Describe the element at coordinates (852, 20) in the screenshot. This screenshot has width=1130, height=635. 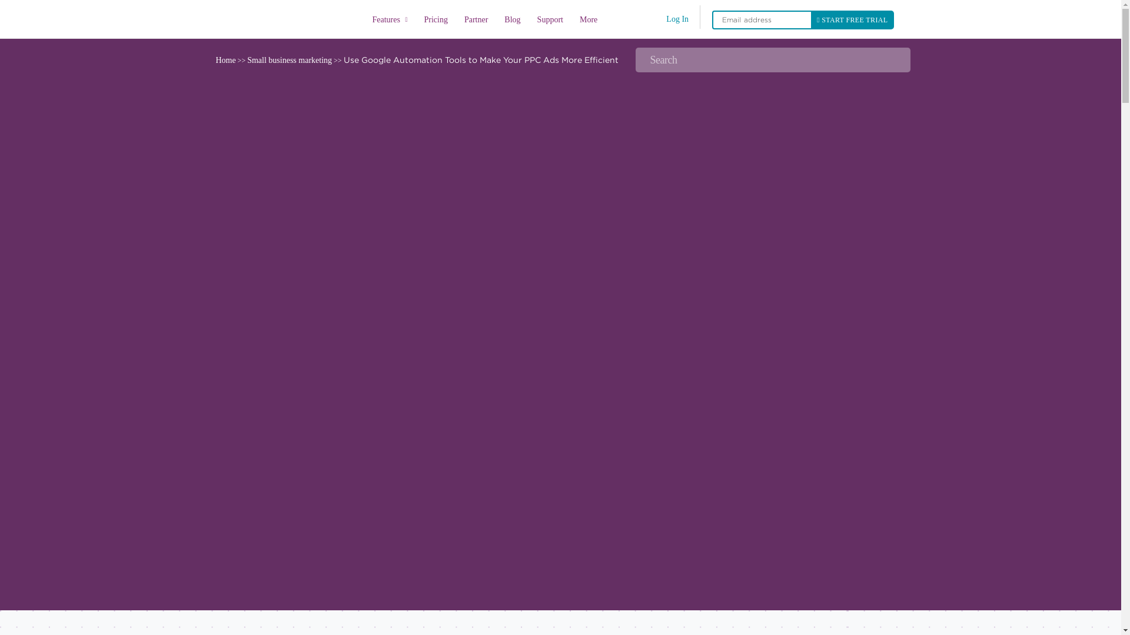
I see `Nav Sign Up Free` at that location.